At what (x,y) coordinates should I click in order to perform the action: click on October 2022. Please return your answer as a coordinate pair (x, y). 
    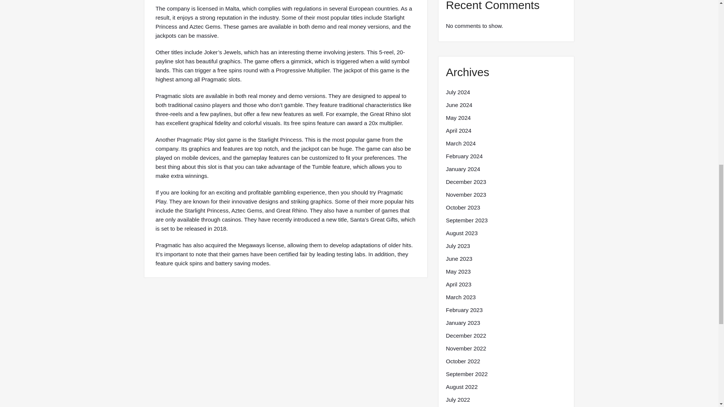
    Looking at the image, I should click on (463, 361).